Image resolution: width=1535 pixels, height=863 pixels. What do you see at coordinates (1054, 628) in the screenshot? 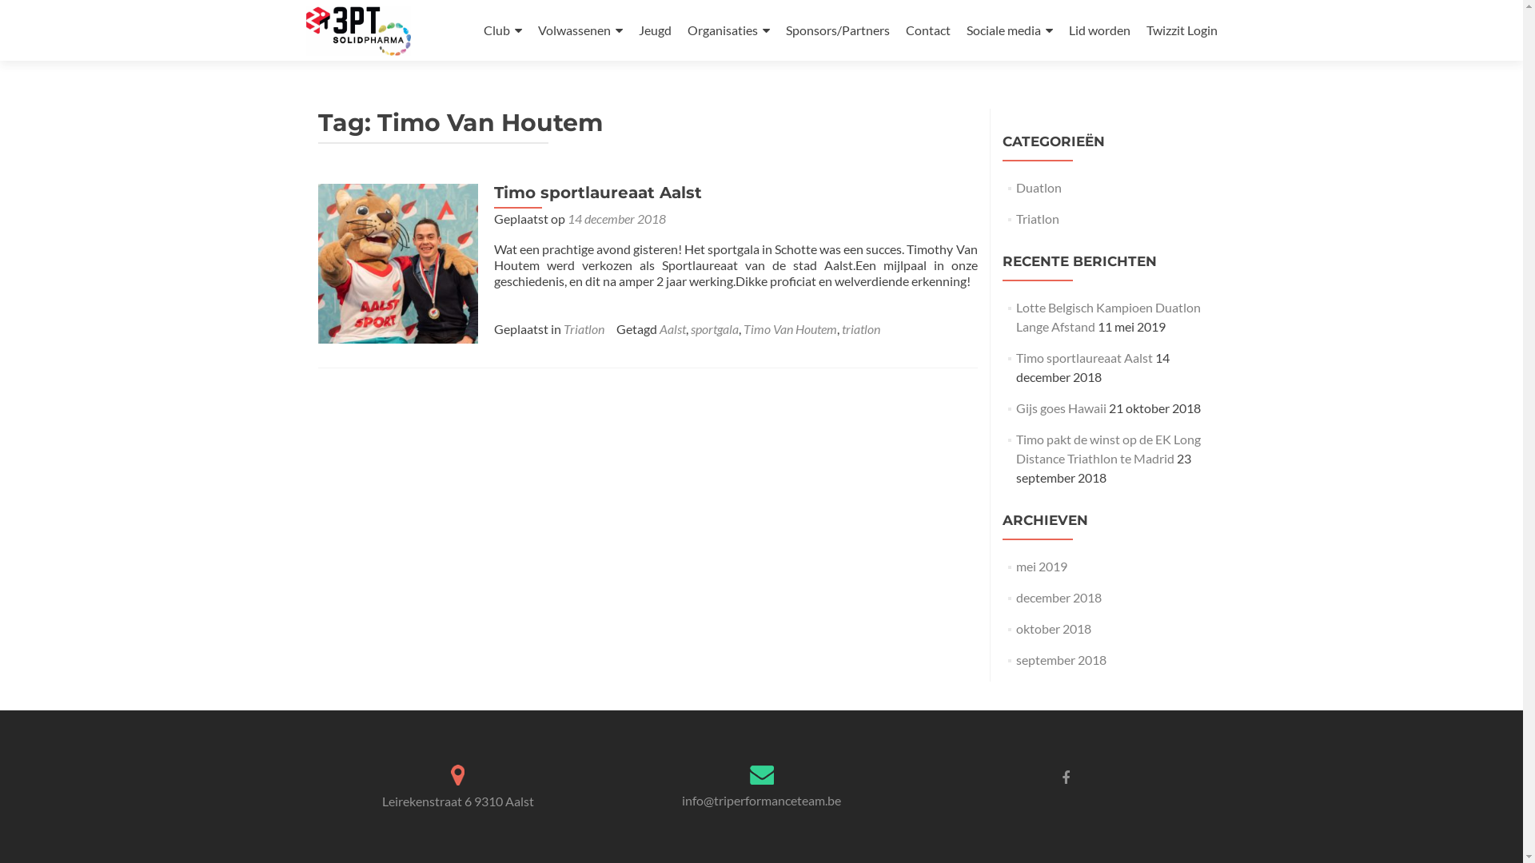
I see `oktober 2018` at bounding box center [1054, 628].